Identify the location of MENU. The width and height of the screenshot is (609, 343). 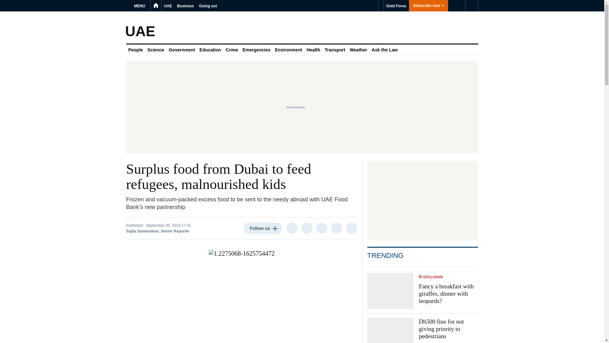
(141, 6).